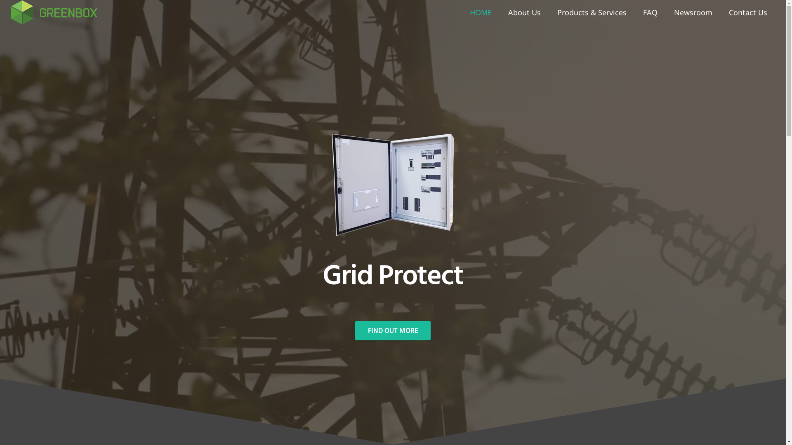 This screenshot has height=445, width=792. What do you see at coordinates (525, 12) in the screenshot?
I see `About Us` at bounding box center [525, 12].